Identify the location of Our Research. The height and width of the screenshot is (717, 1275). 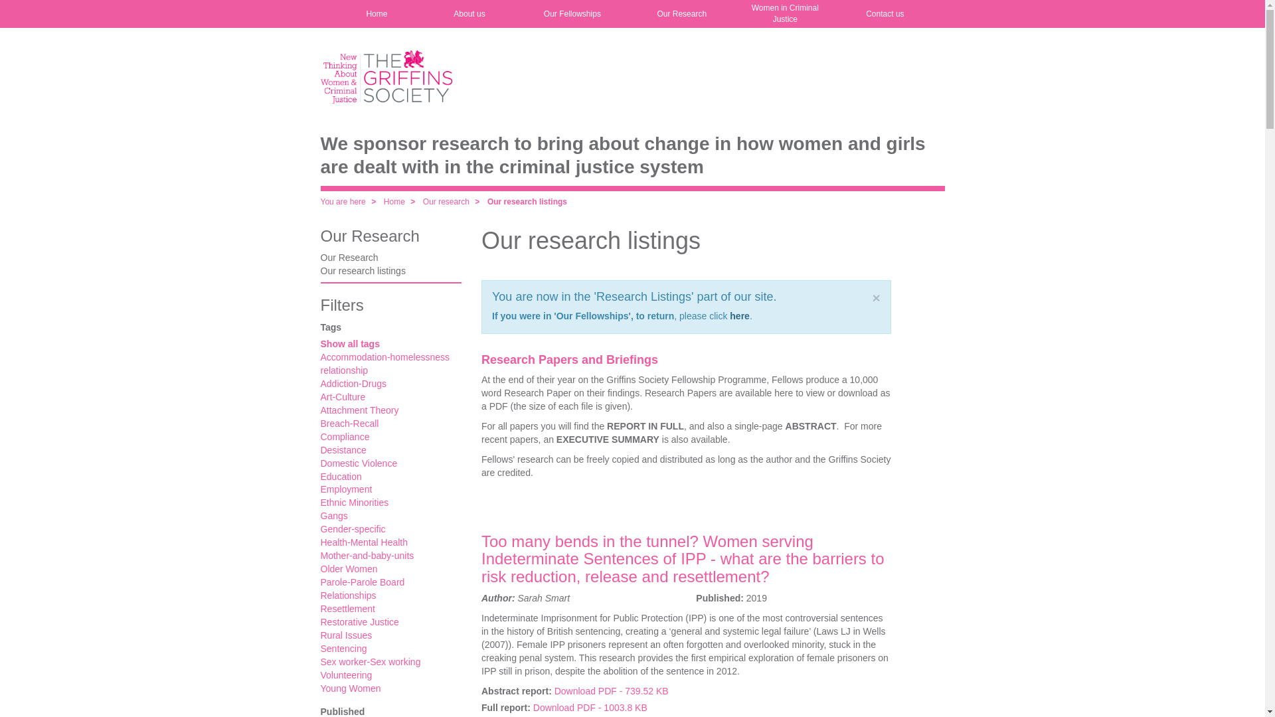
(369, 236).